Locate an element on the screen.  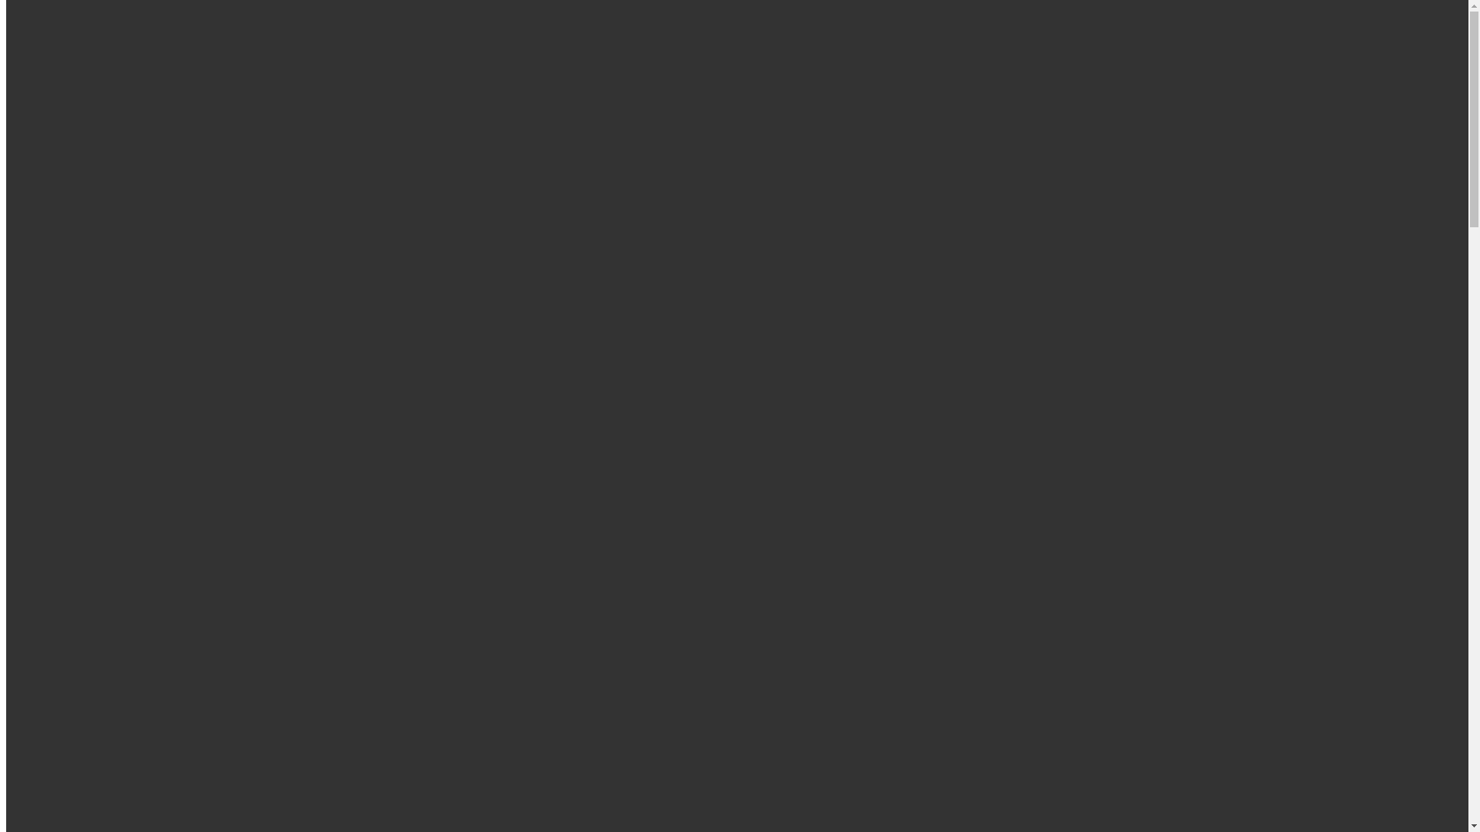
Memorandum is located at coordinates (134, 370).